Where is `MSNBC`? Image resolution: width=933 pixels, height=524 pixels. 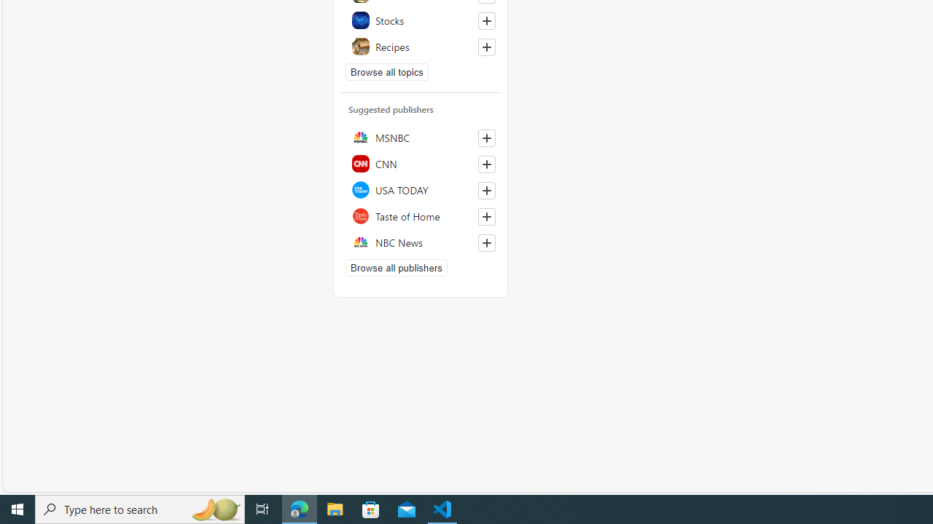 MSNBC is located at coordinates (421, 137).